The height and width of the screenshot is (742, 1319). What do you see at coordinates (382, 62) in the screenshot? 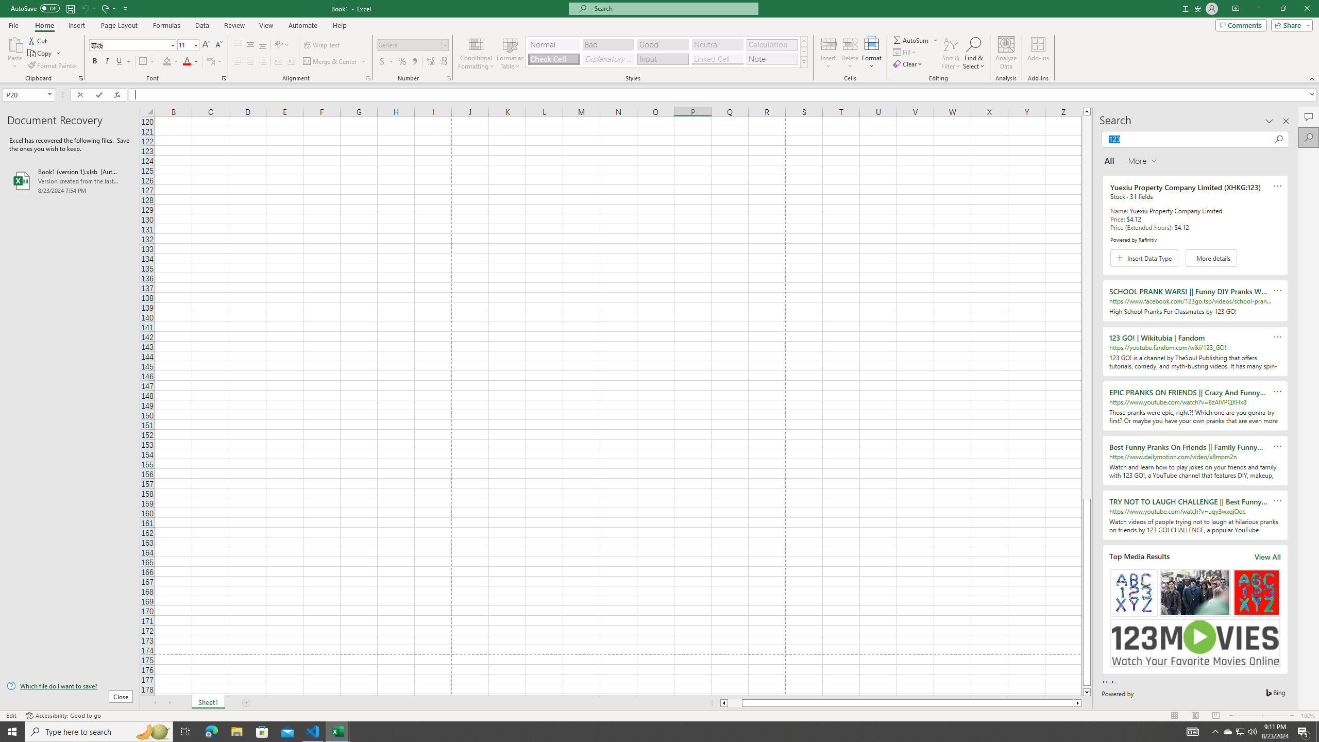
I see `Accounting Number Format` at bounding box center [382, 62].